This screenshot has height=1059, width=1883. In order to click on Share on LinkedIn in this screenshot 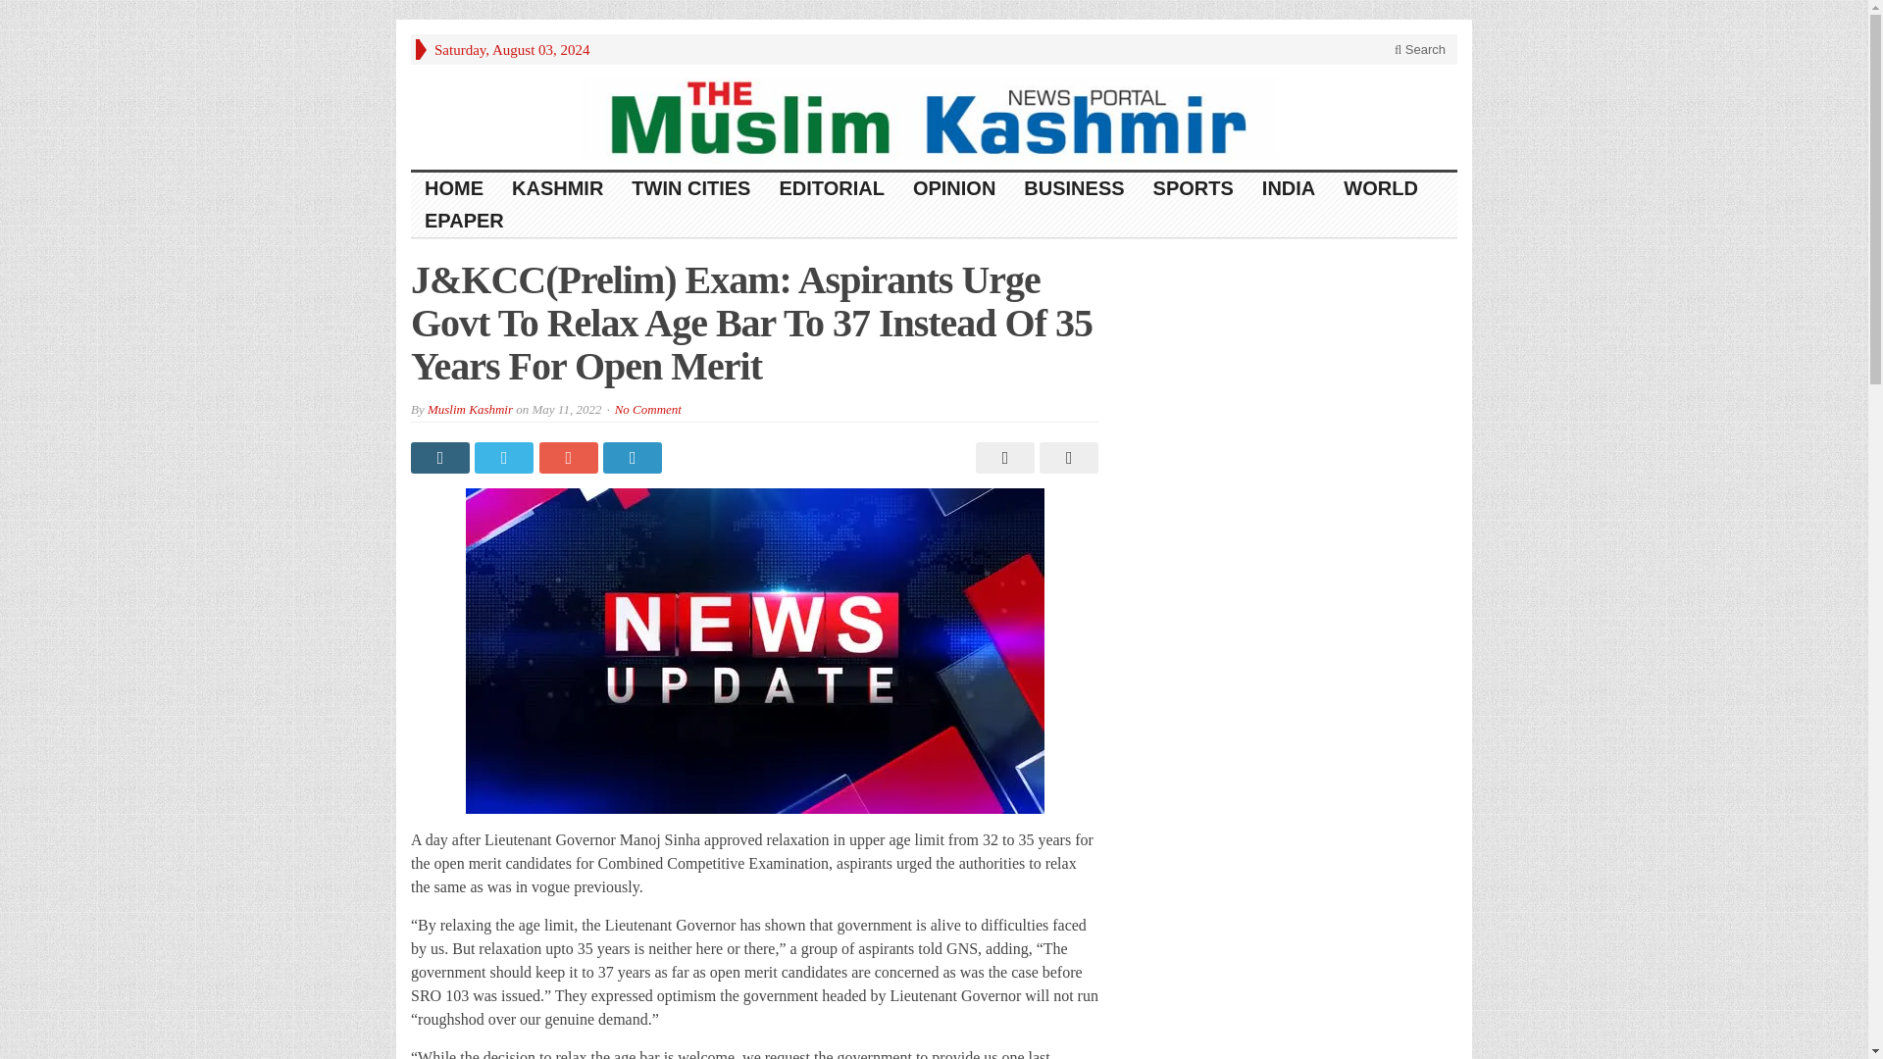, I will do `click(634, 457)`.